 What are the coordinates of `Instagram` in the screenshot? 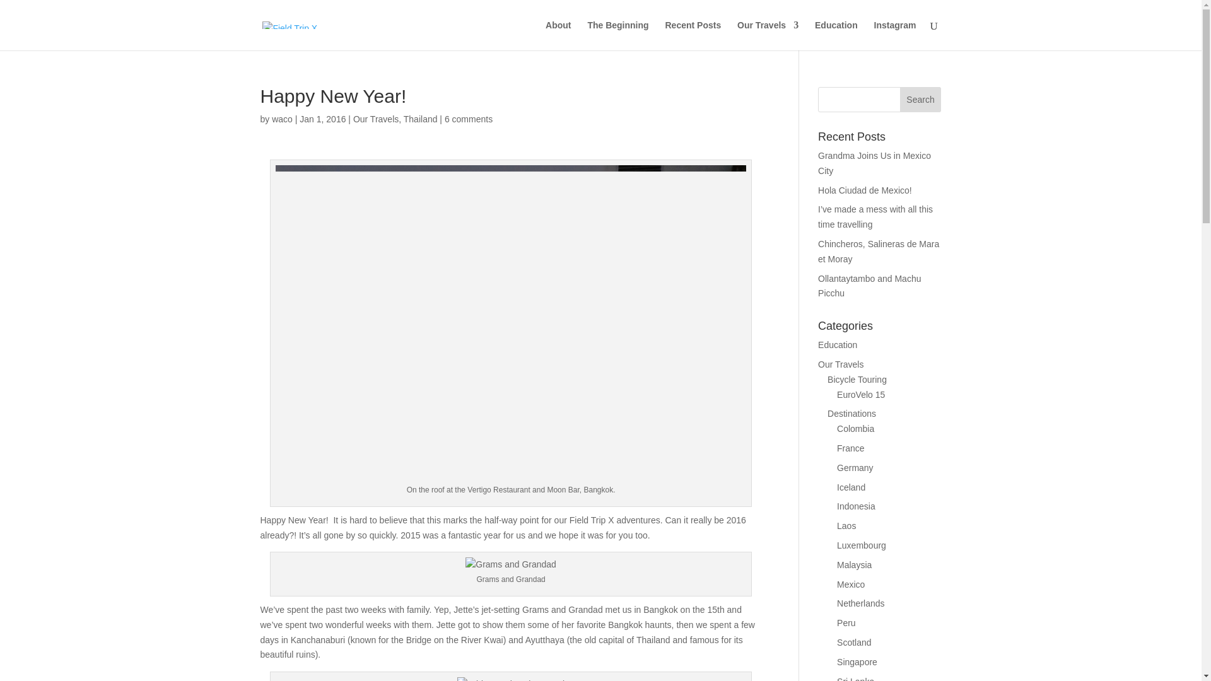 It's located at (896, 35).